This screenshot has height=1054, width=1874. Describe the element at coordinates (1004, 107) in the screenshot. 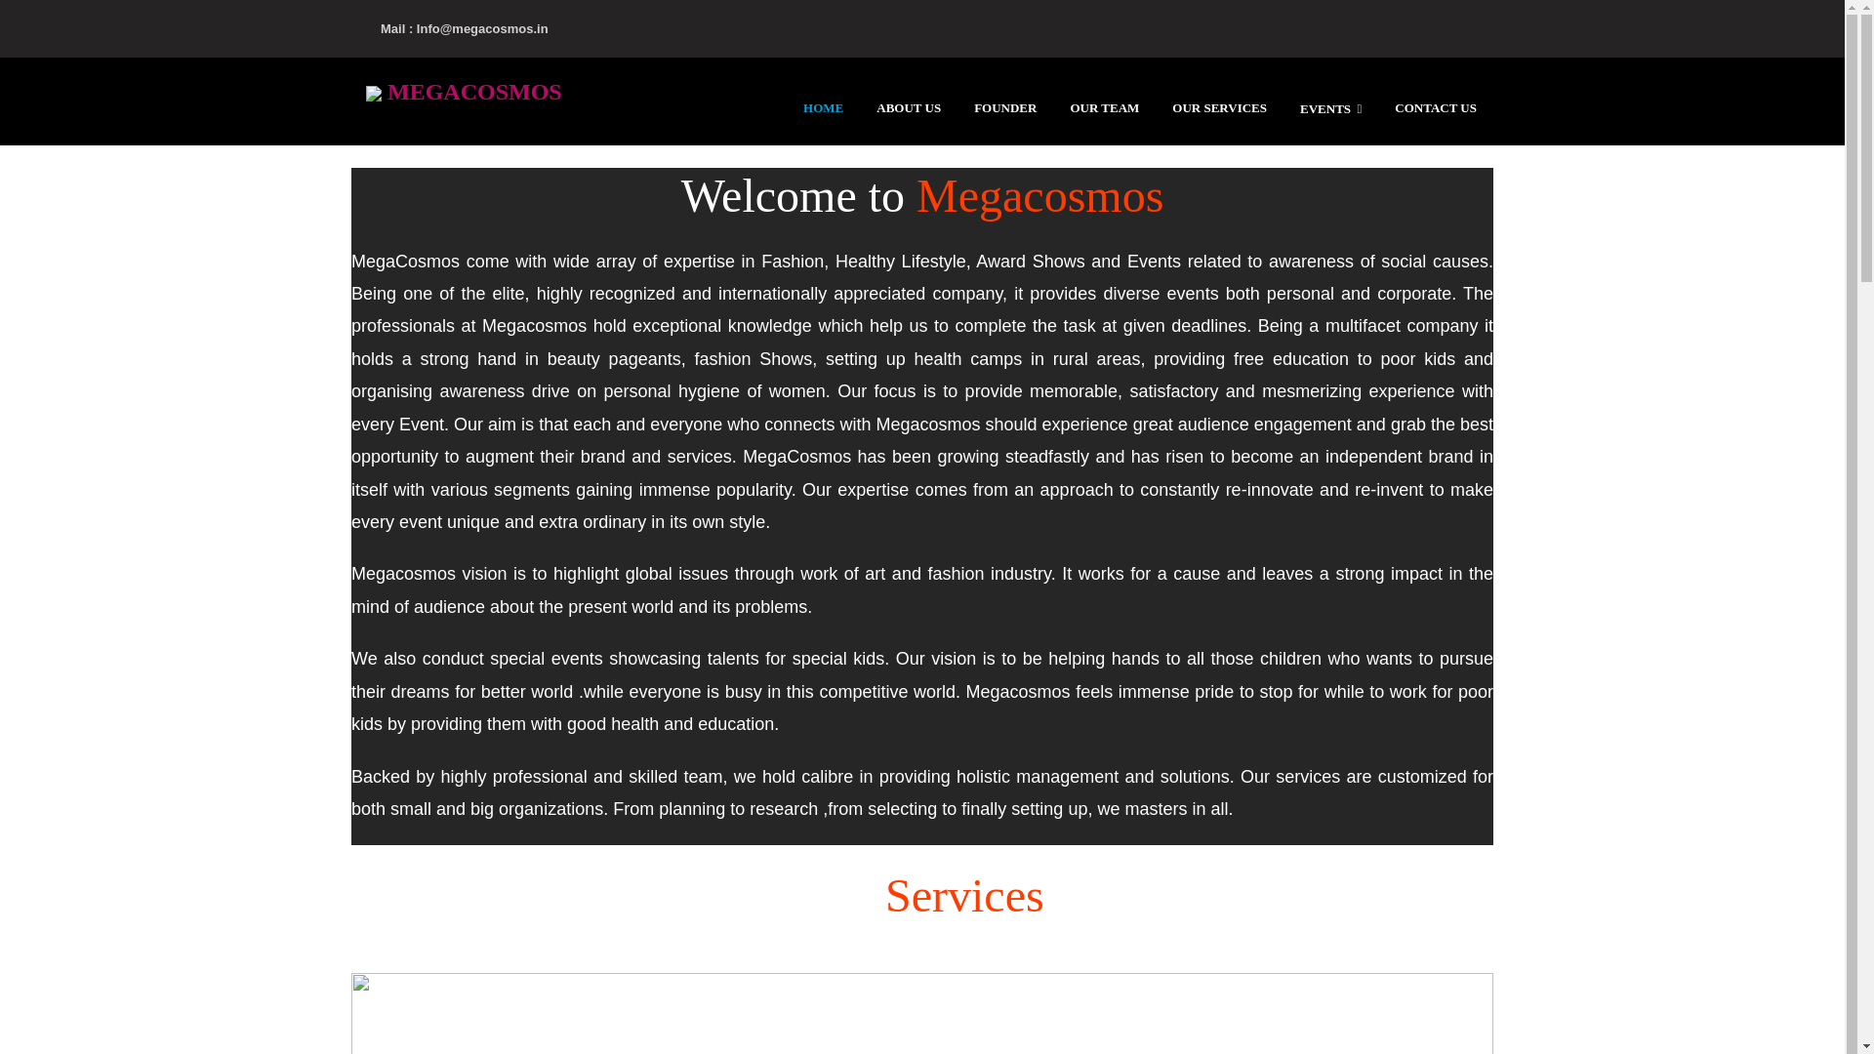

I see `FOUNDER` at that location.